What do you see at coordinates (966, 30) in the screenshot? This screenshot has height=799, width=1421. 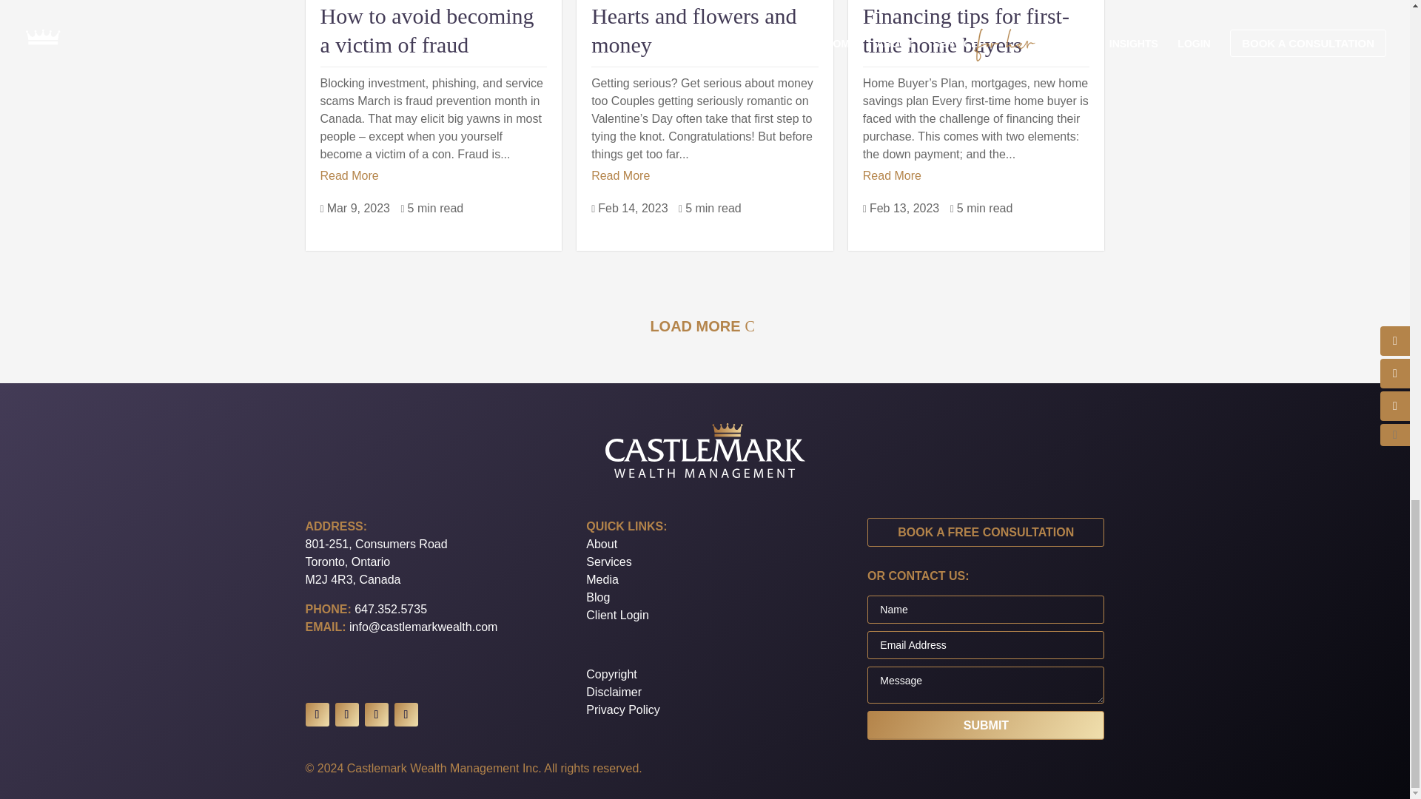 I see `Financing tips for first-time home buyers` at bounding box center [966, 30].